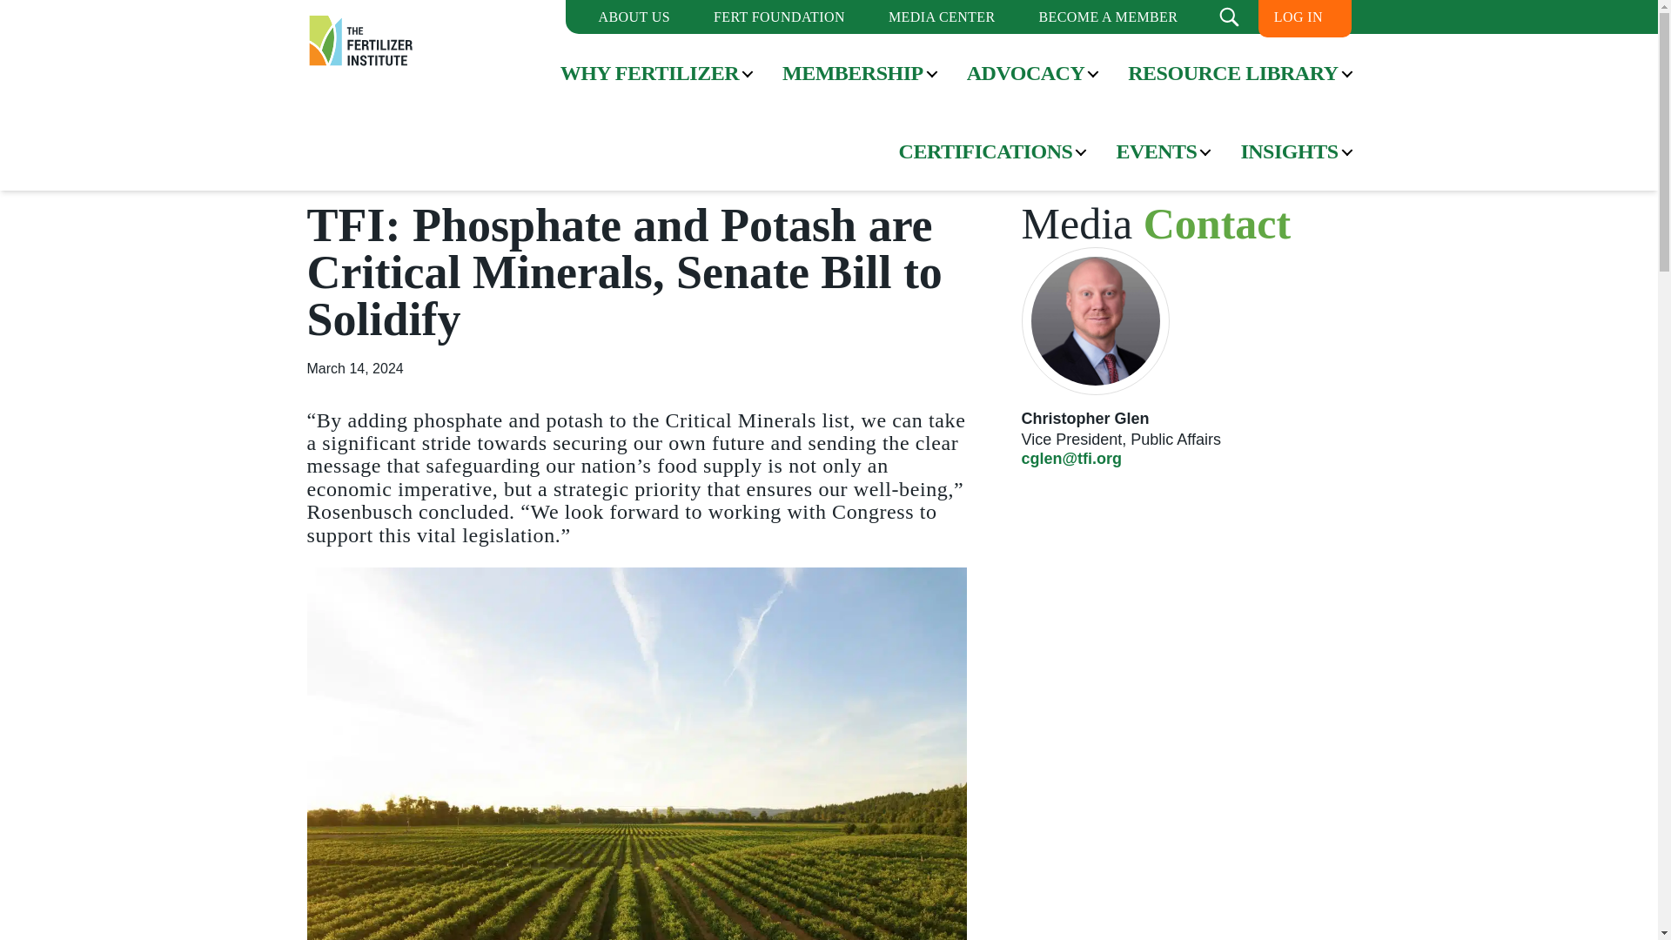 Image resolution: width=1671 pixels, height=940 pixels. Describe the element at coordinates (1298, 17) in the screenshot. I see `LOG IN` at that location.